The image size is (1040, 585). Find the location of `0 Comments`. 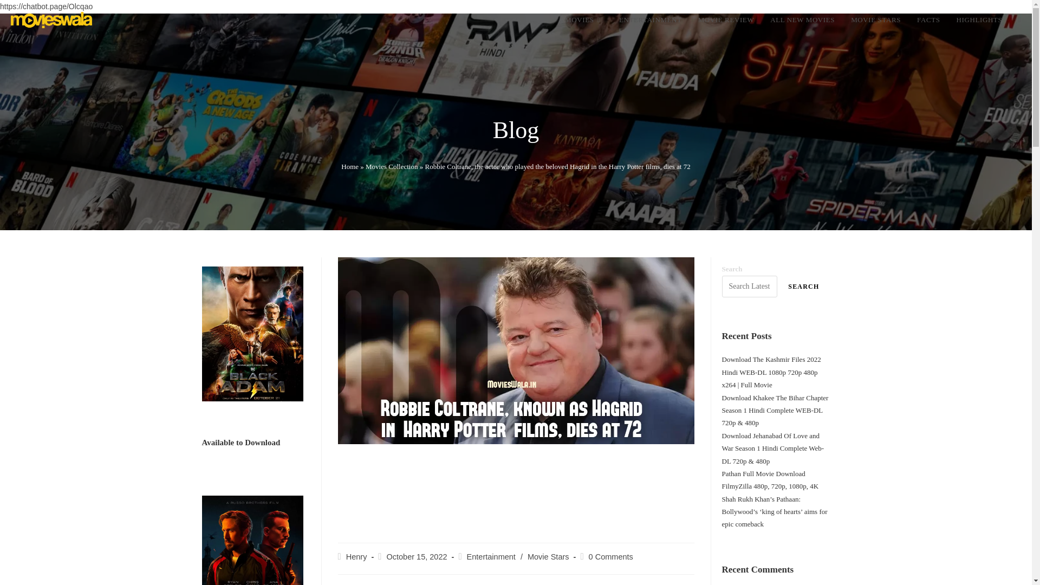

0 Comments is located at coordinates (611, 556).